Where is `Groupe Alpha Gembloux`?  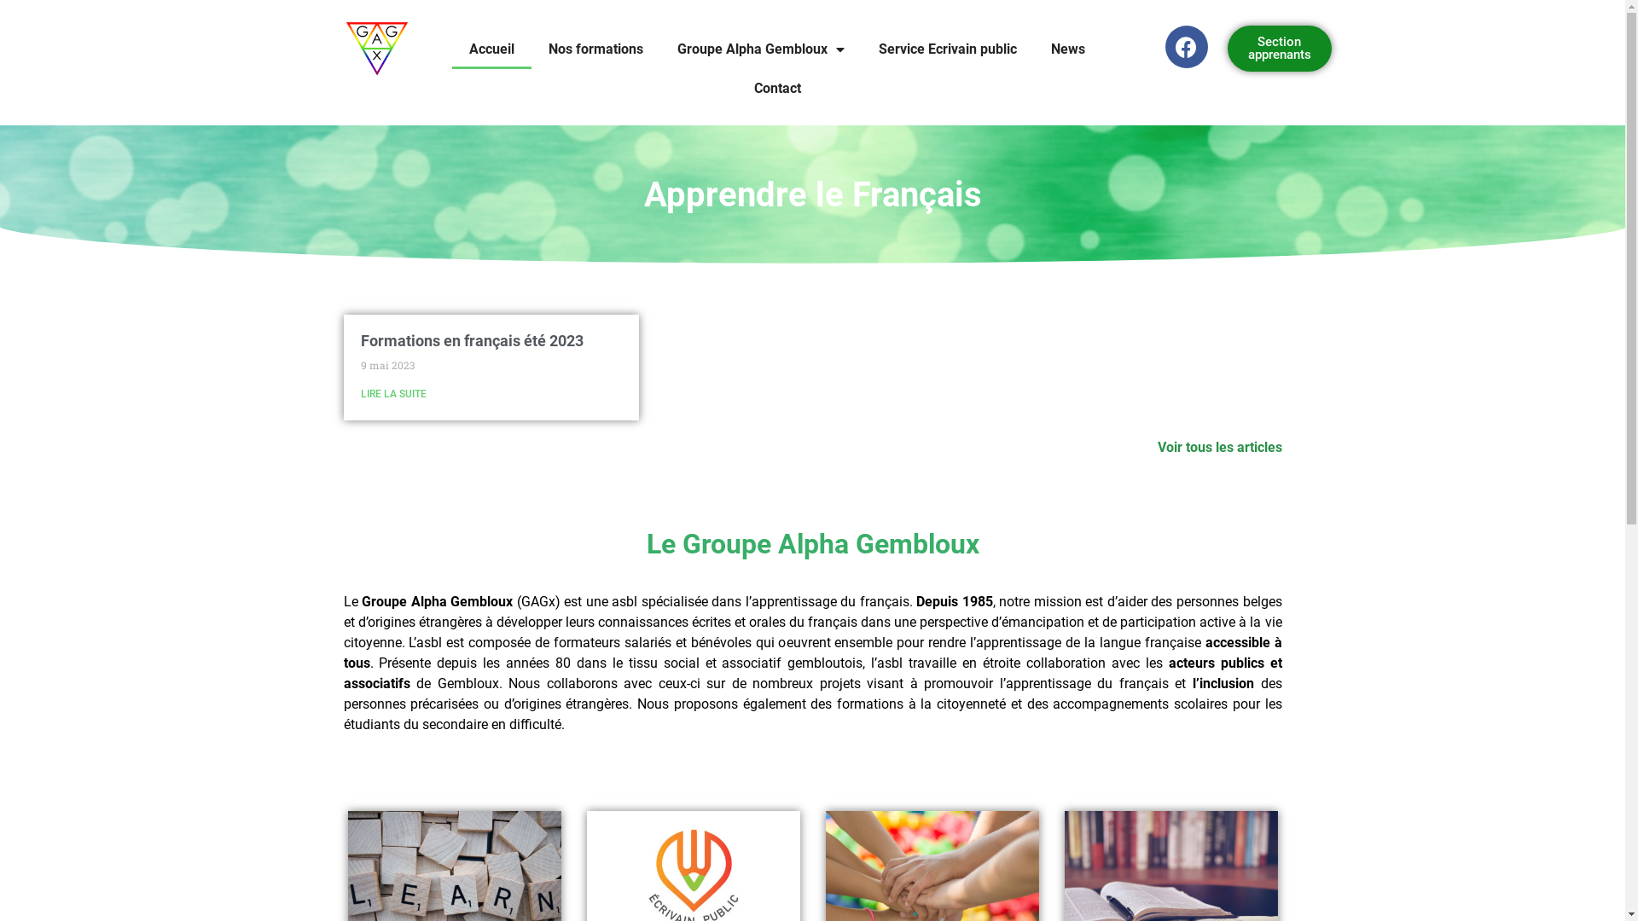 Groupe Alpha Gembloux is located at coordinates (761, 49).